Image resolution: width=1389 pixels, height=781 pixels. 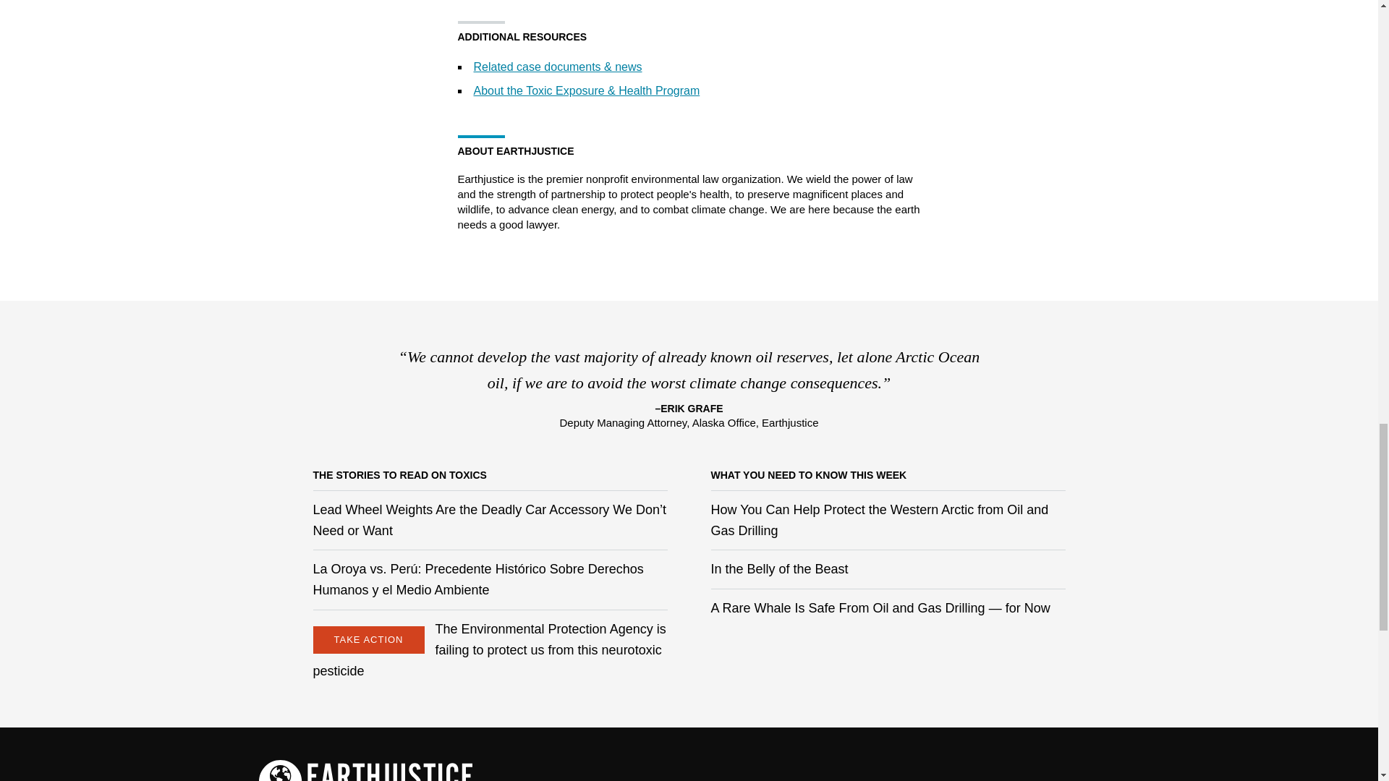 I want to click on In the Belly of the Beast, so click(x=778, y=568).